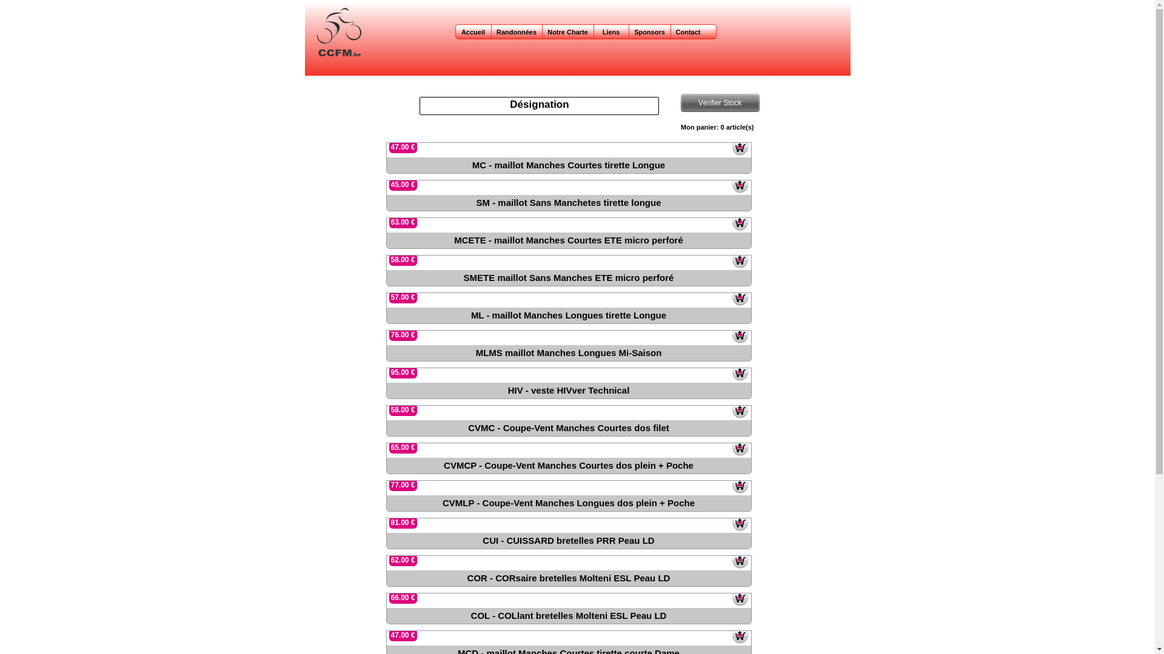 The width and height of the screenshot is (1164, 654). I want to click on Contact, so click(687, 31).